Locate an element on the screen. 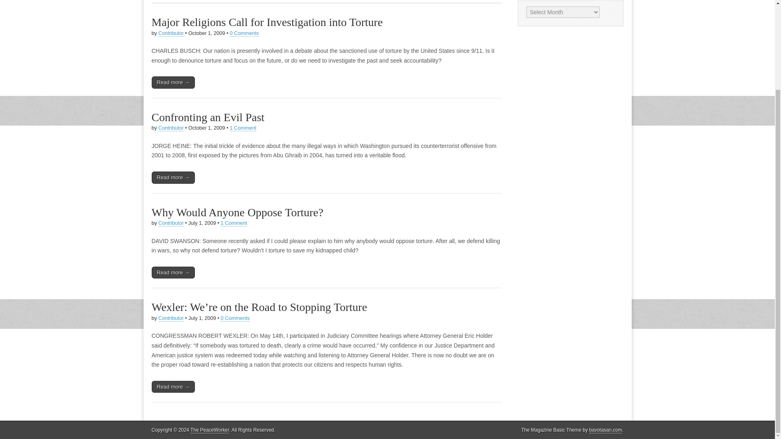 The height and width of the screenshot is (439, 781). Contributor is located at coordinates (171, 128).